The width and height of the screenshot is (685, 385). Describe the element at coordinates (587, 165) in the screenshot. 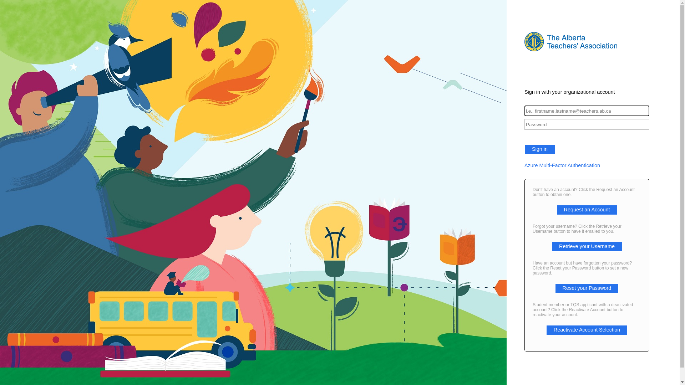

I see `Azure Multi-Factor Authentication` at that location.